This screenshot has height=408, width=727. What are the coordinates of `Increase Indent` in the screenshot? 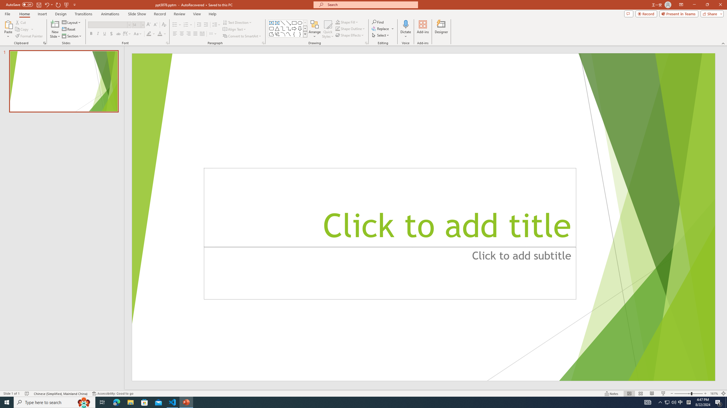 It's located at (206, 25).